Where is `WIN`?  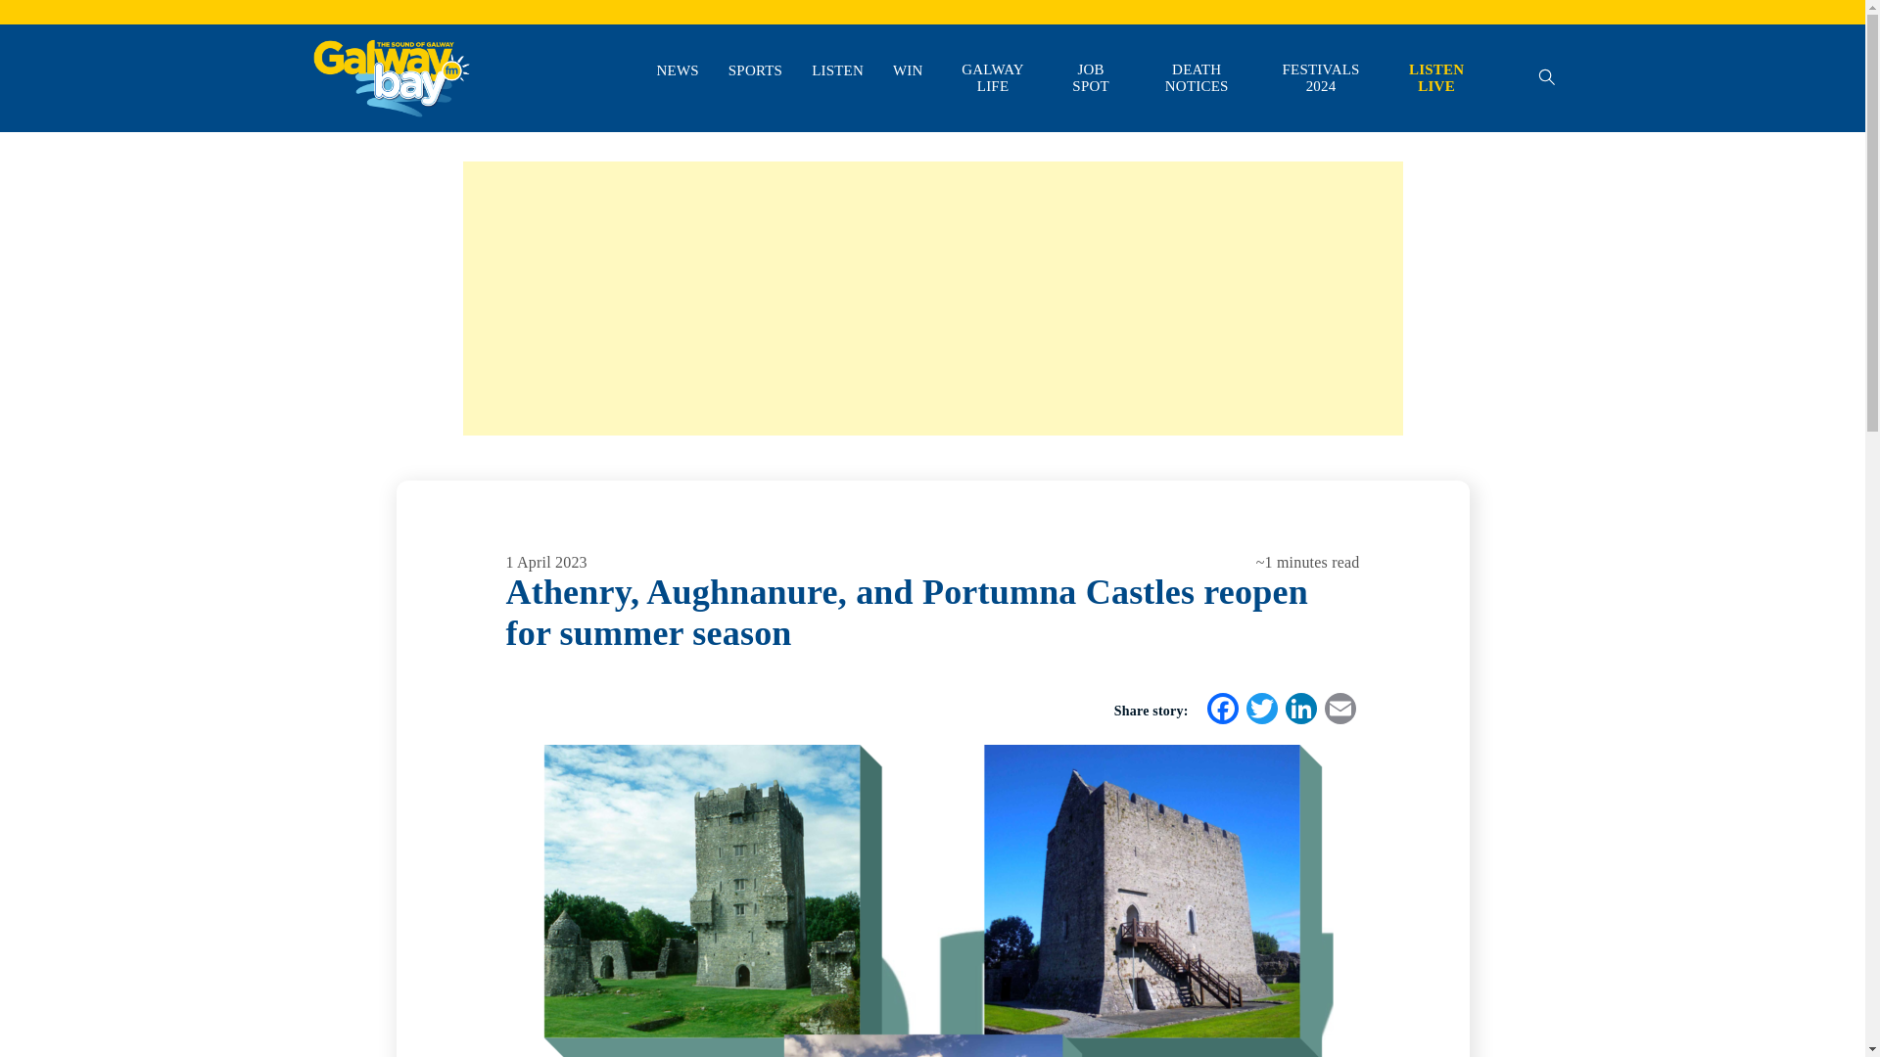
WIN is located at coordinates (908, 70).